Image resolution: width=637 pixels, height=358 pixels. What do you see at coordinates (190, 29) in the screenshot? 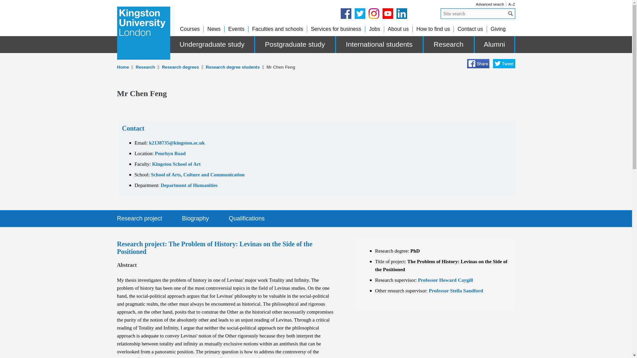
I see `Courses` at bounding box center [190, 29].